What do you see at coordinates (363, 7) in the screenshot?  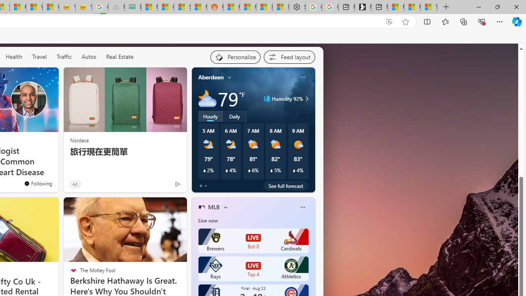 I see `Microsoft Start Gaming` at bounding box center [363, 7].